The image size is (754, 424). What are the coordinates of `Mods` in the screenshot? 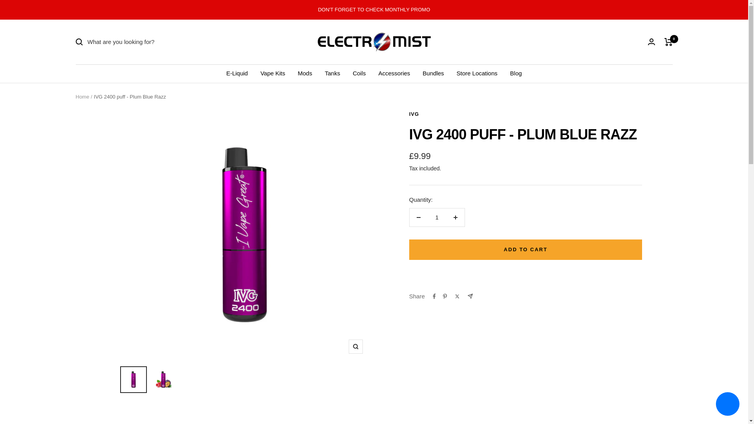 It's located at (305, 73).